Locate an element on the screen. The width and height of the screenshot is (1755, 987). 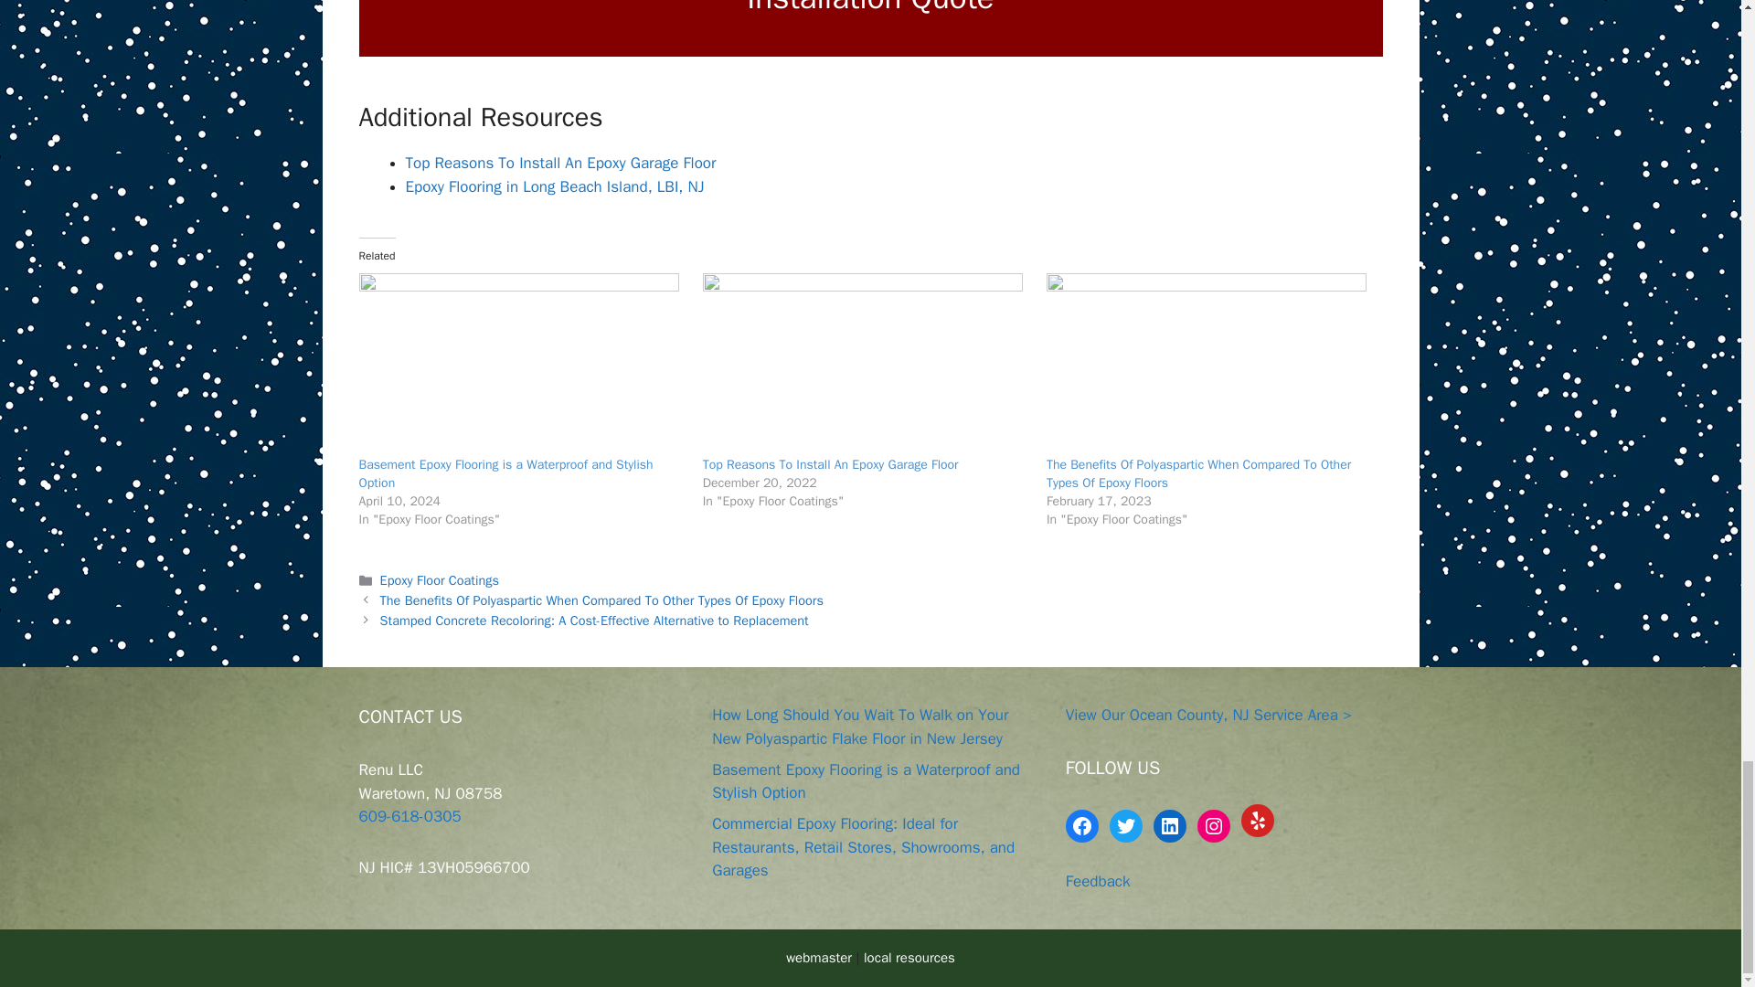
Basement Epoxy Flooring is a Waterproof and Stylish Option is located at coordinates (505, 473).